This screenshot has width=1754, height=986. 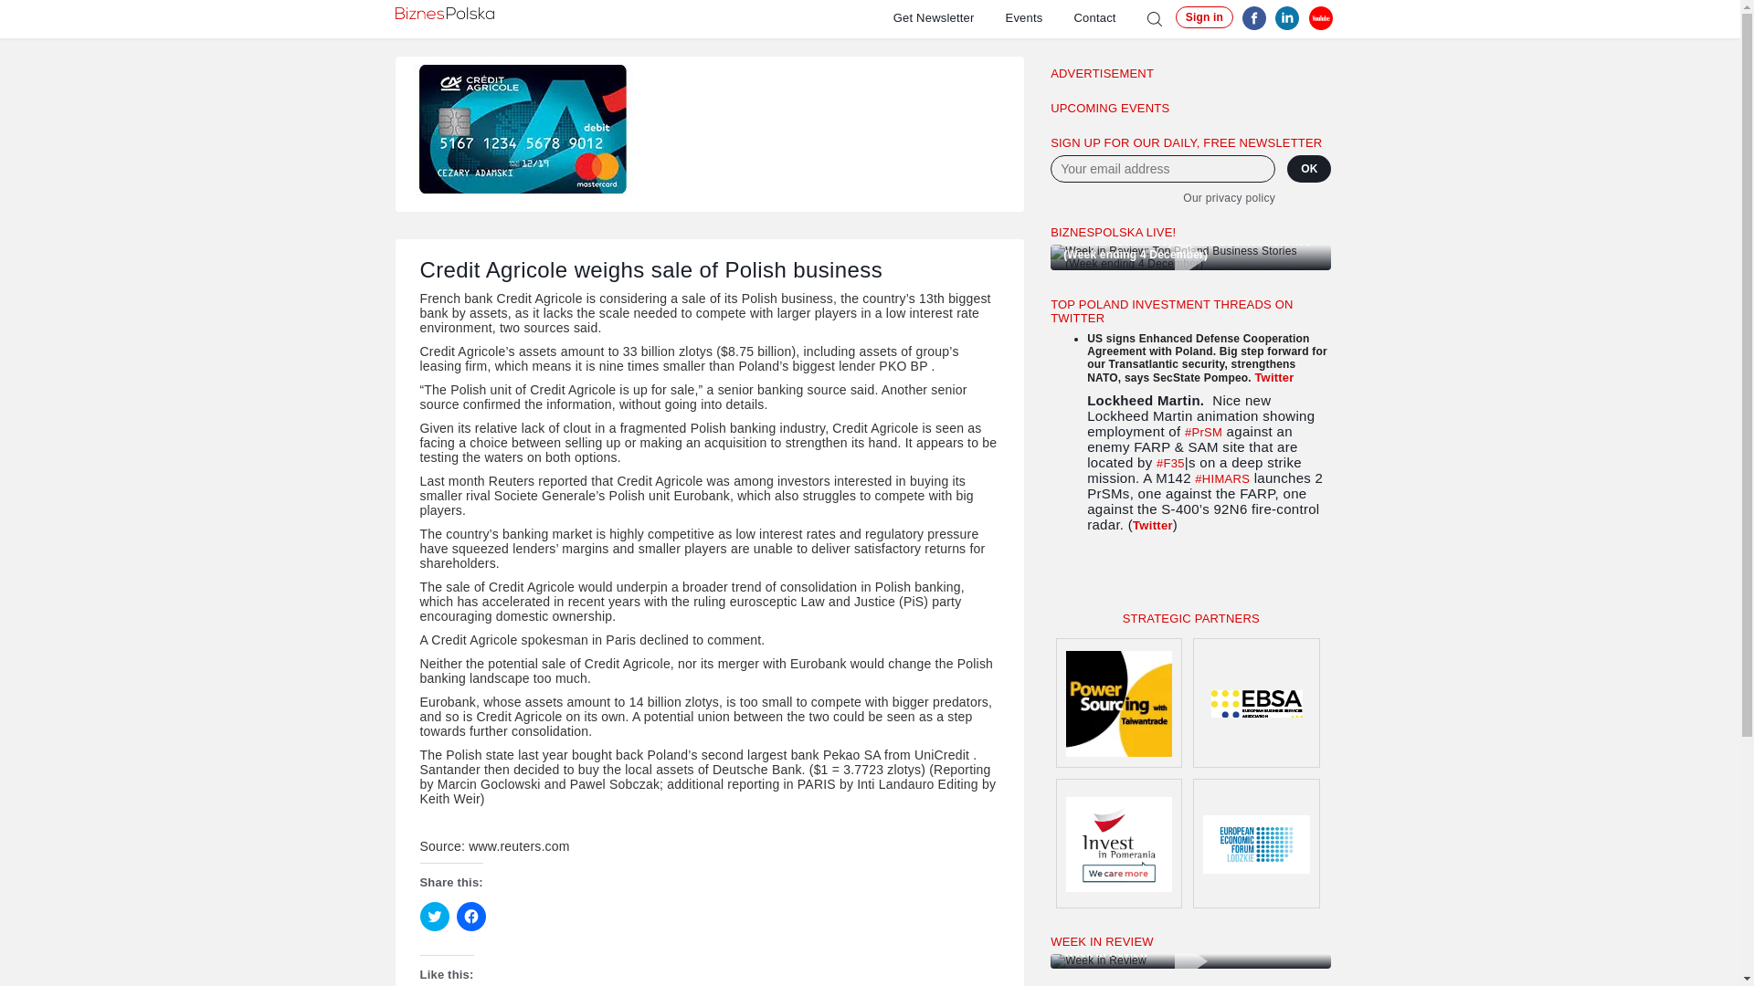 I want to click on SIGN UP, so click(x=1098, y=577).